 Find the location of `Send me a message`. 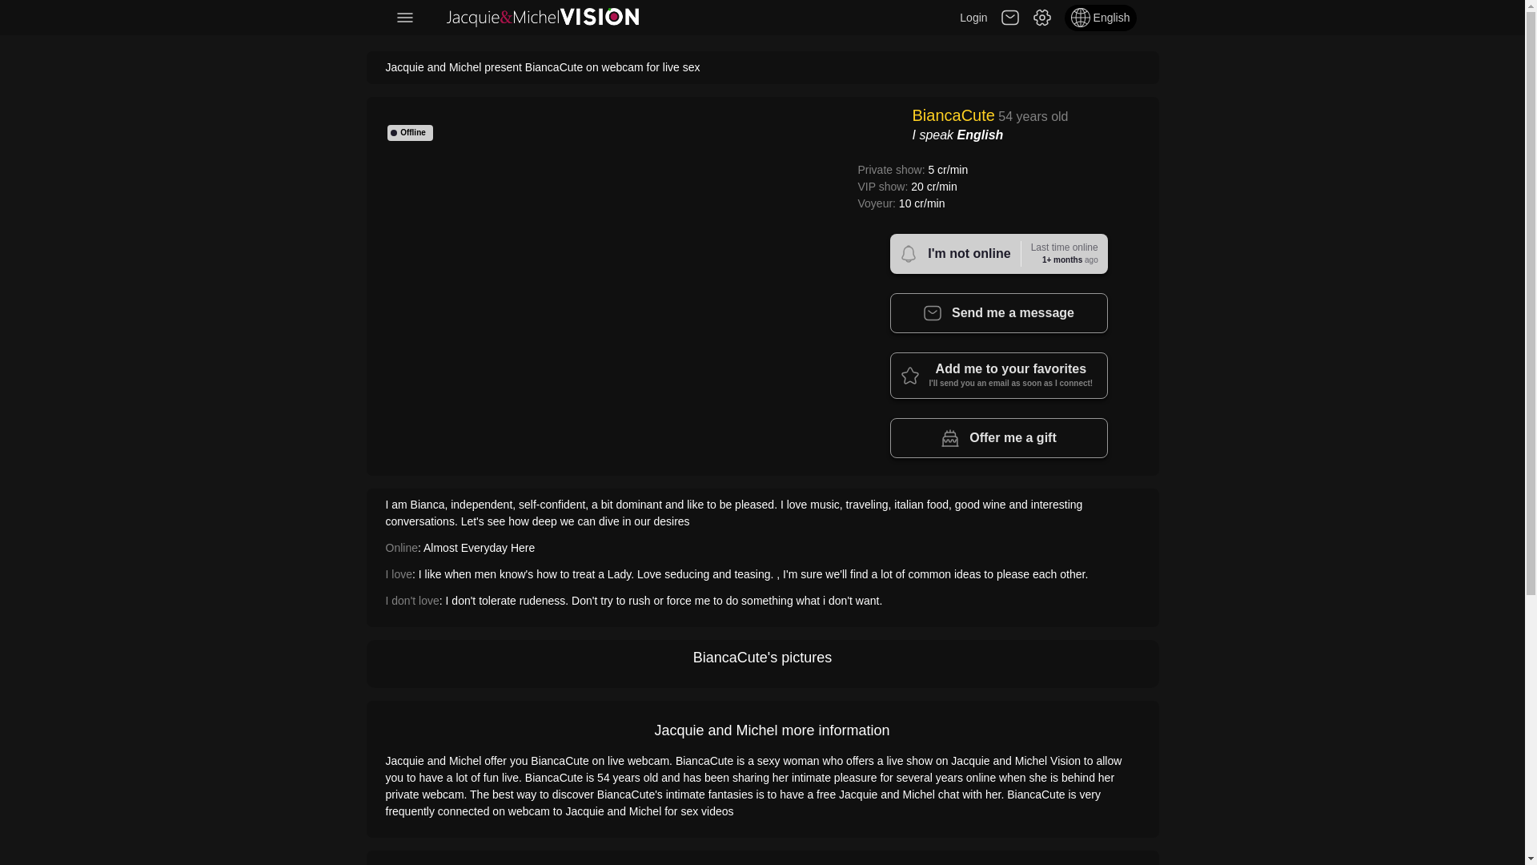

Send me a message is located at coordinates (999, 312).